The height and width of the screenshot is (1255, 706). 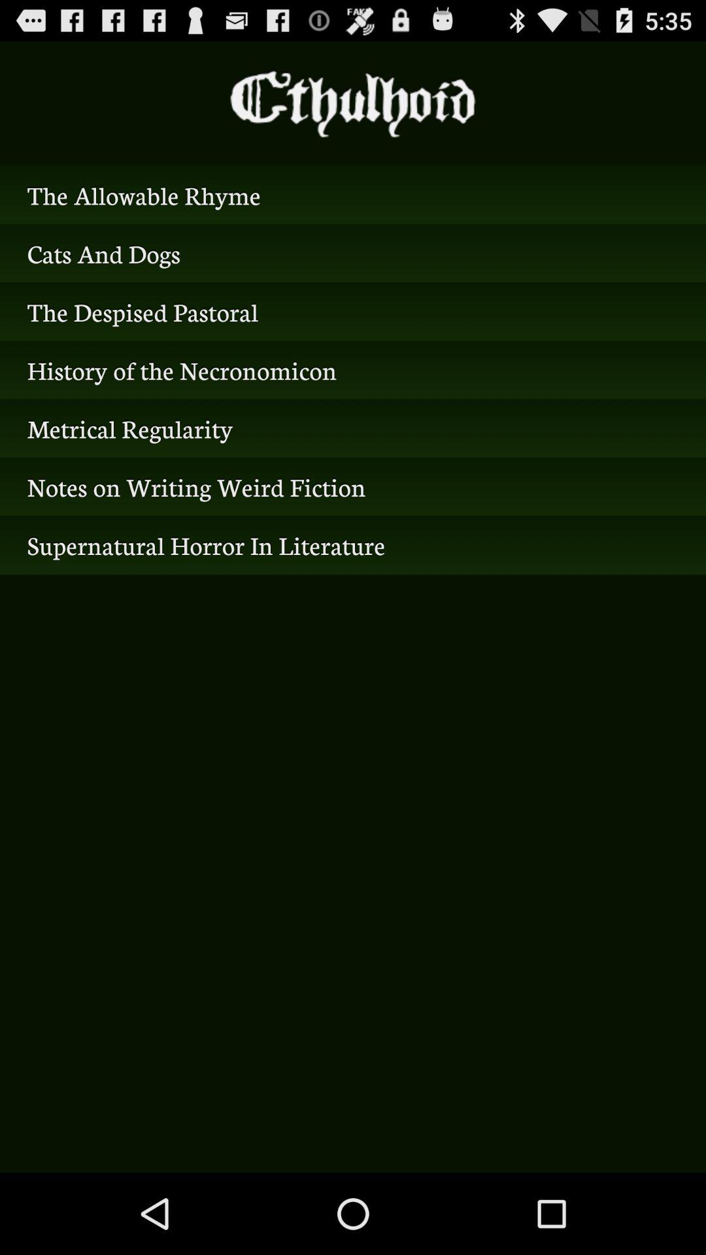 What do you see at coordinates (353, 486) in the screenshot?
I see `click icon below the metrical regularity` at bounding box center [353, 486].